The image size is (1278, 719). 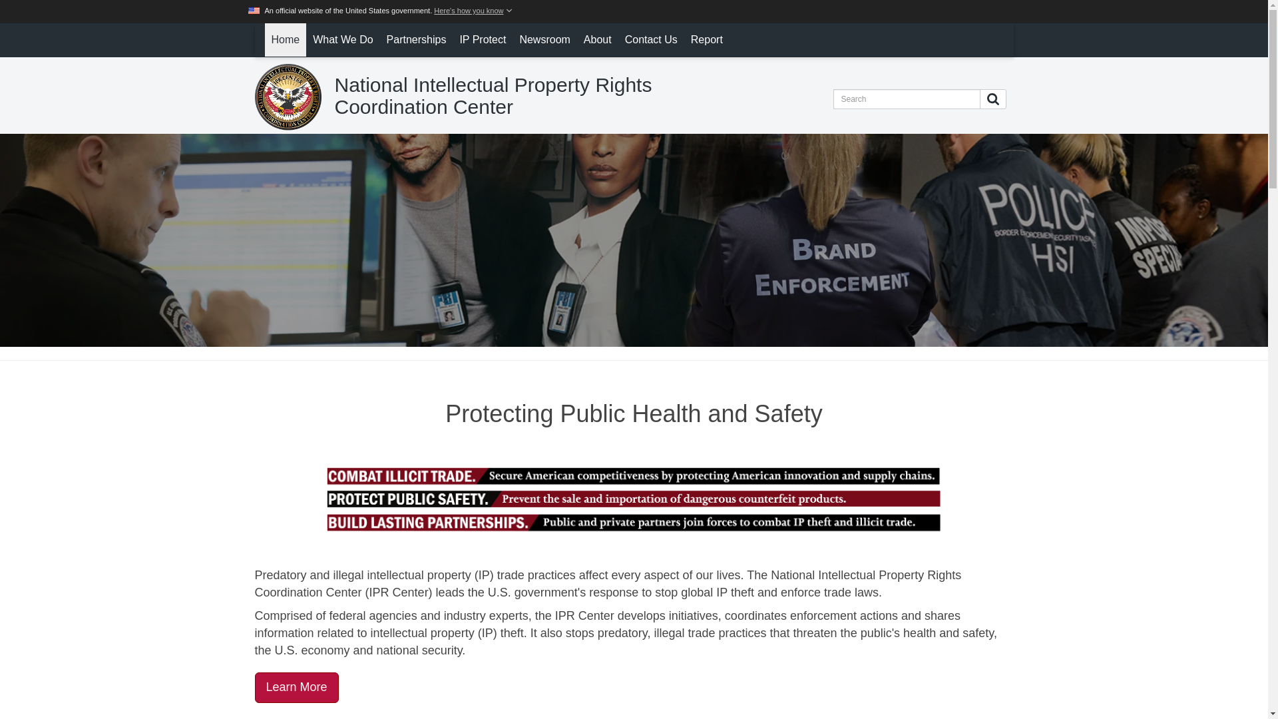 What do you see at coordinates (417, 40) in the screenshot?
I see `Partnerships` at bounding box center [417, 40].